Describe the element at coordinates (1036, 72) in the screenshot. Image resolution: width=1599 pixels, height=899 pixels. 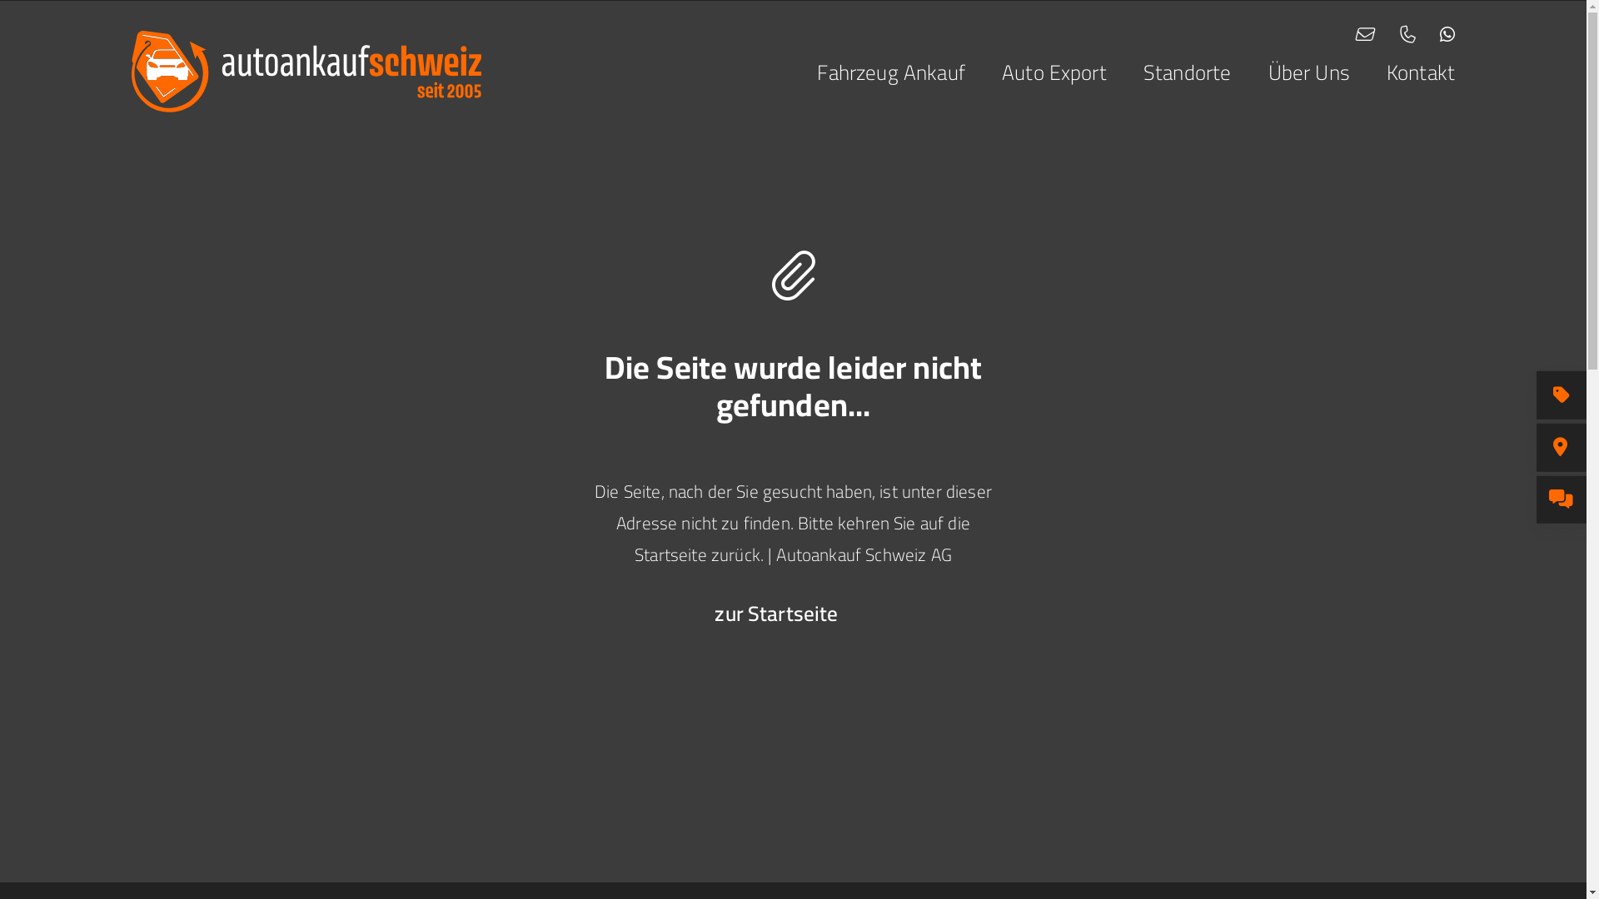
I see `Auto Export` at that location.